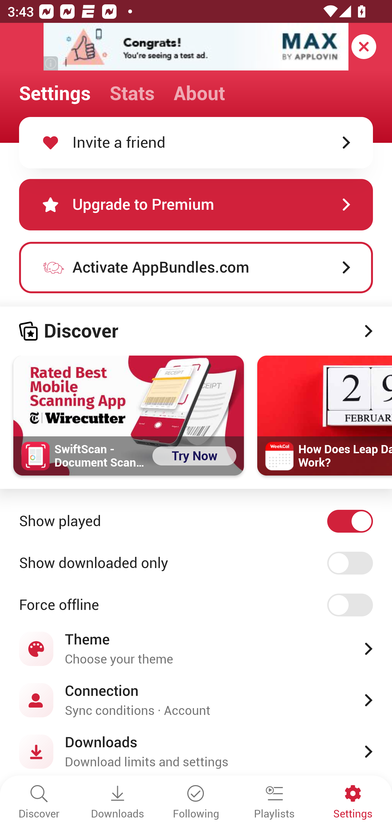  Describe the element at coordinates (196, 331) in the screenshot. I see `Discover` at that location.